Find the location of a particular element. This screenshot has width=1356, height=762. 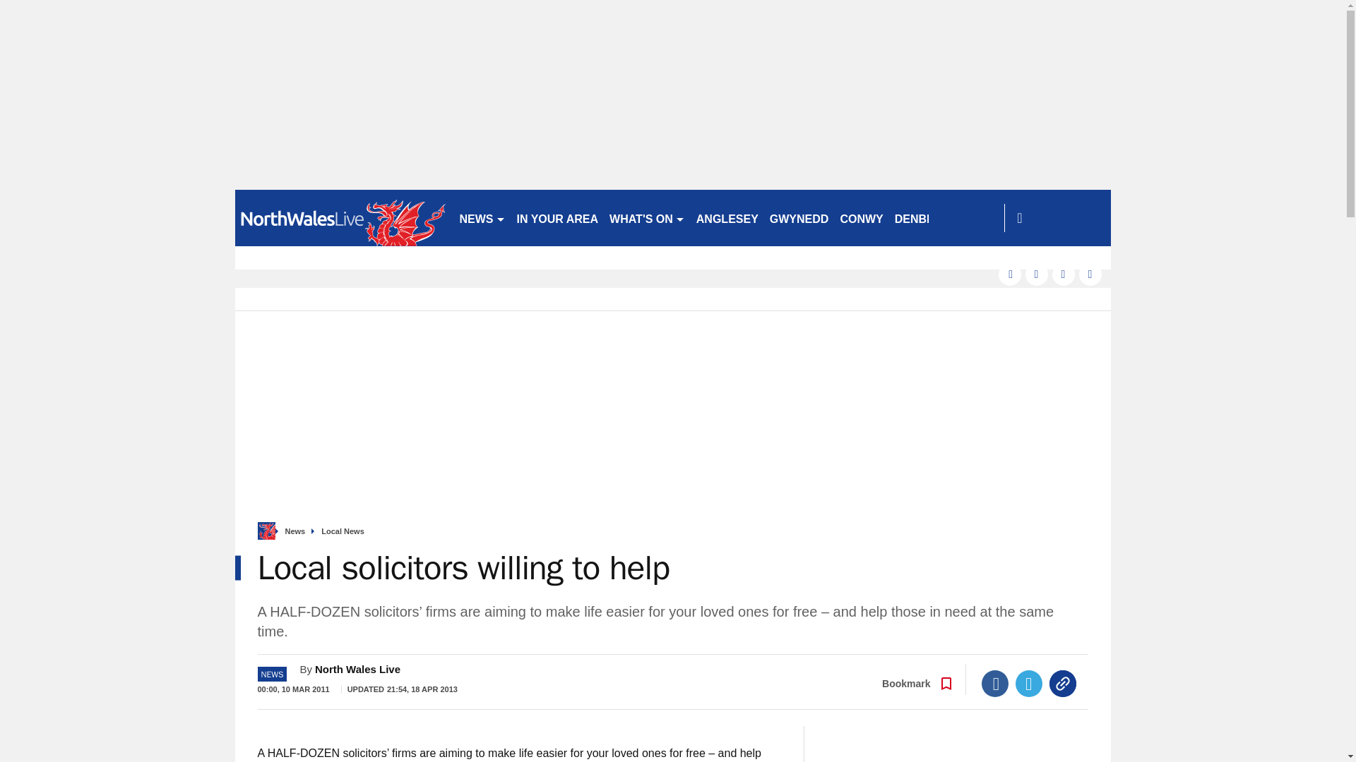

instagram is located at coordinates (1090, 274).